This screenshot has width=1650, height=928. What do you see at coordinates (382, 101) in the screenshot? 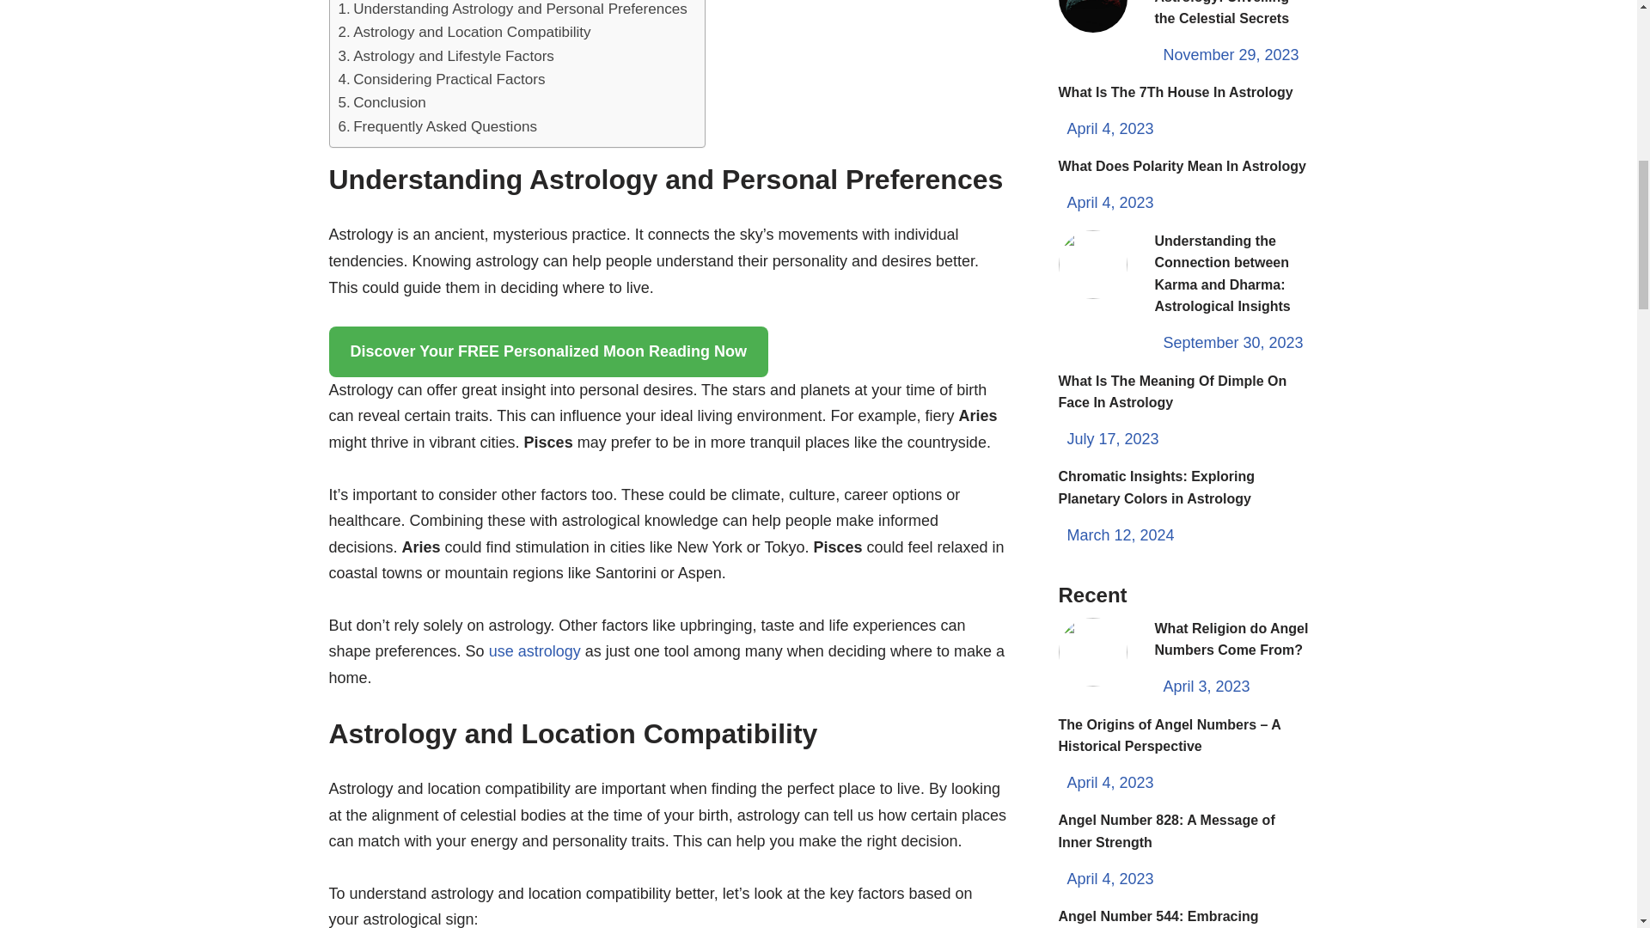
I see `Conclusion` at bounding box center [382, 101].